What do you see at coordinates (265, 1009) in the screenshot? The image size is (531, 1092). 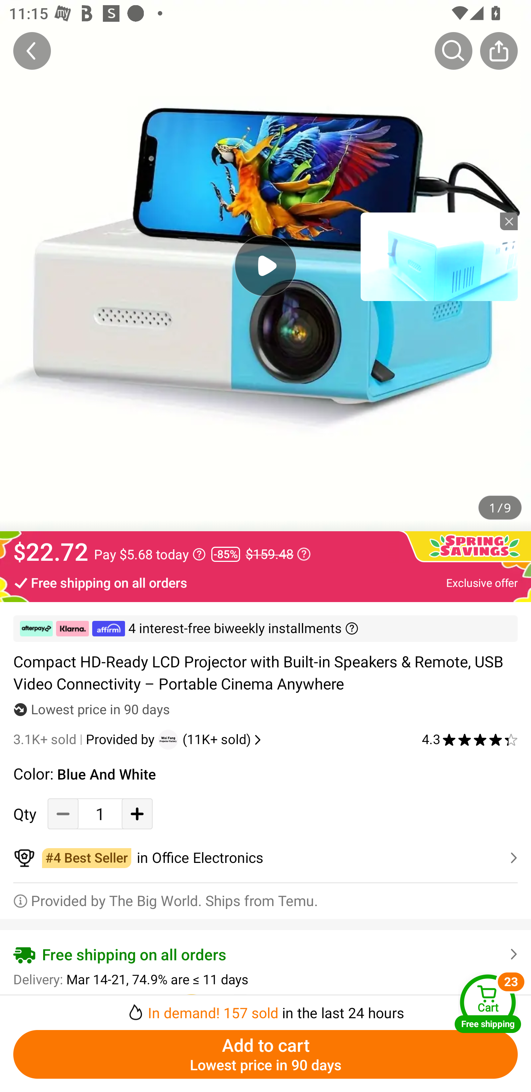 I see `￼￼In demand! 157 sold in the last 24 hours` at bounding box center [265, 1009].